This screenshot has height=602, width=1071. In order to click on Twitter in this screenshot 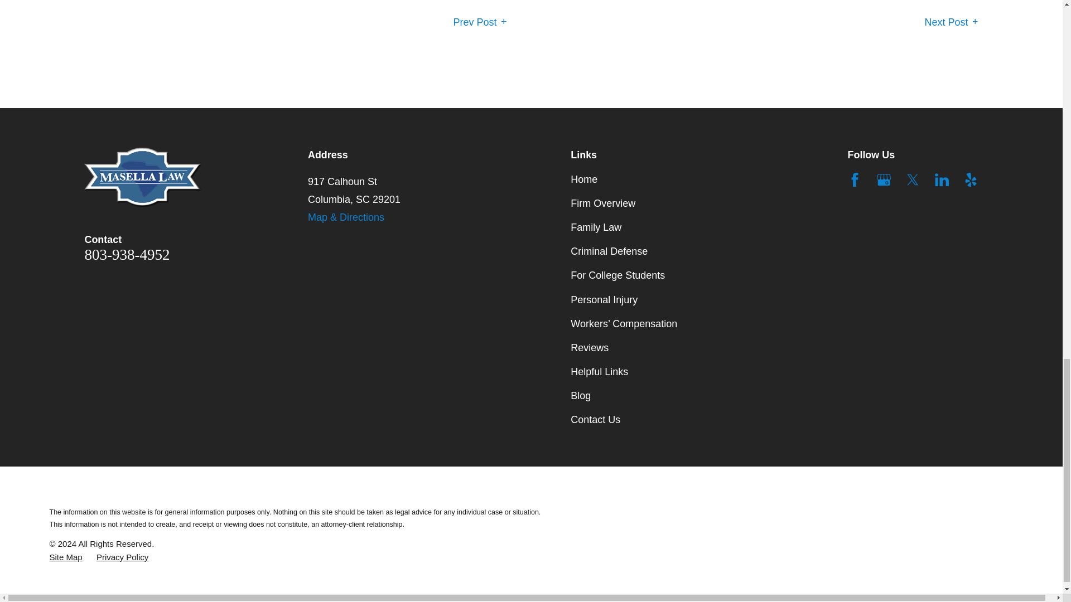, I will do `click(913, 179)`.